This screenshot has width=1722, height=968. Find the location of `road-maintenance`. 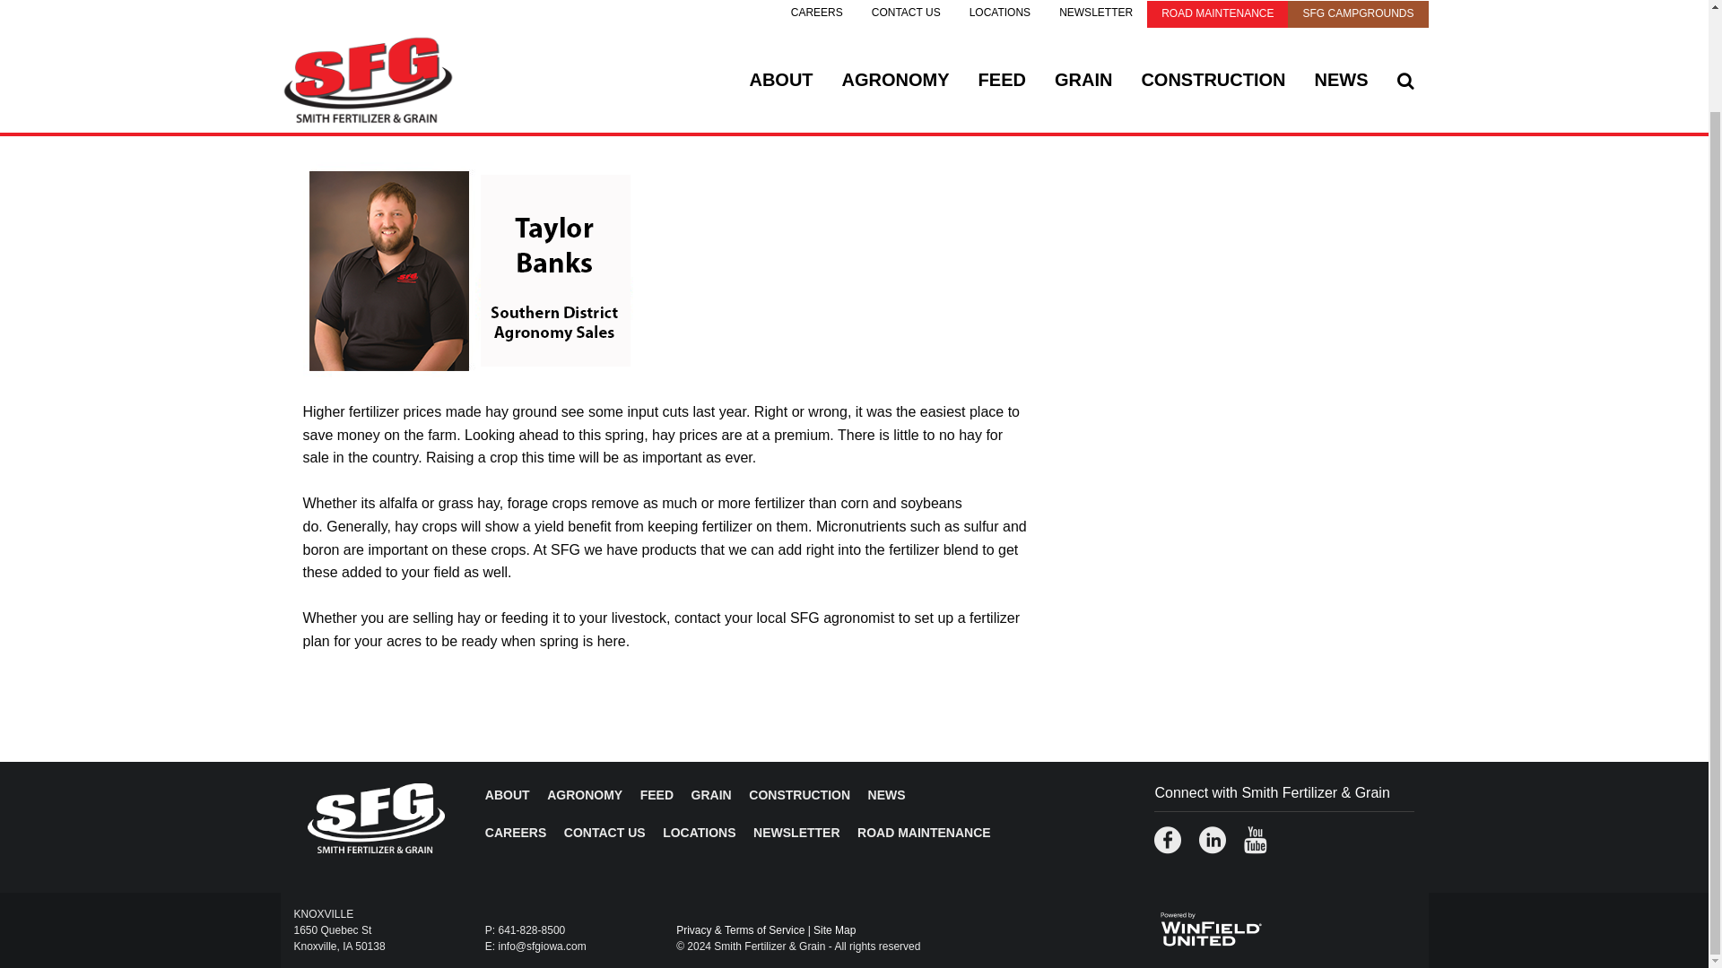

road-maintenance is located at coordinates (924, 833).